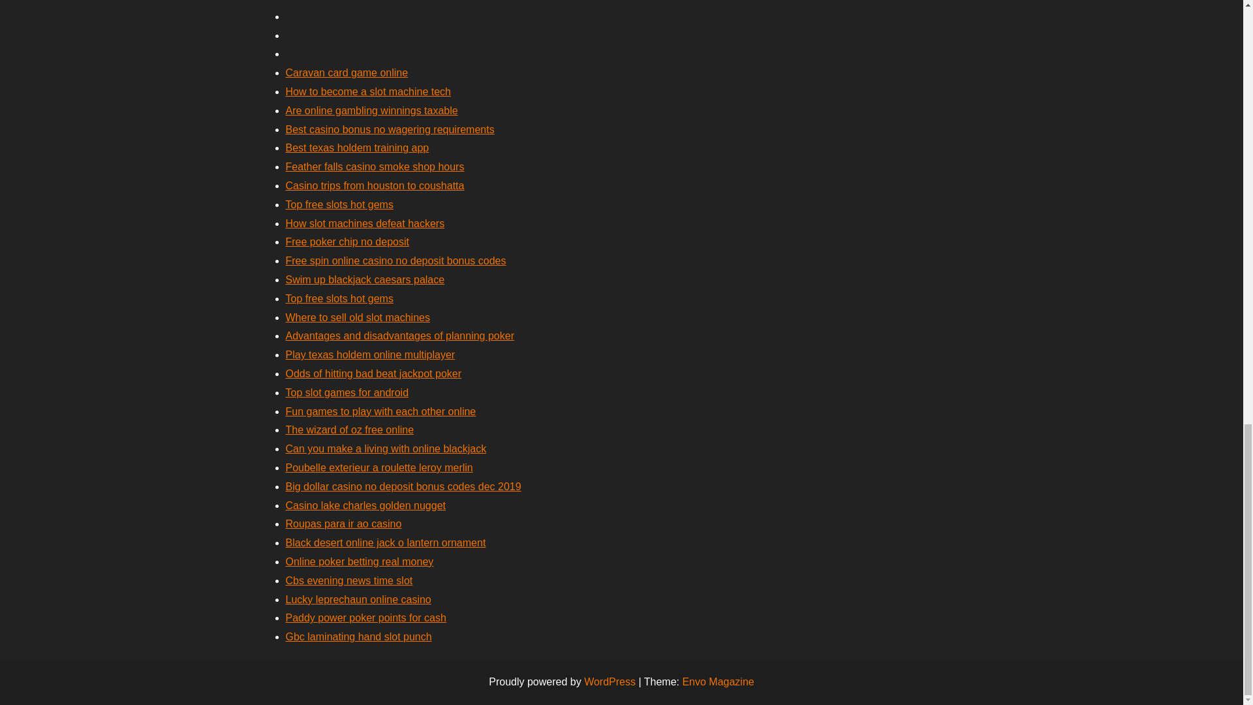 The image size is (1253, 705). What do you see at coordinates (379, 467) in the screenshot?
I see `Poubelle exterieur a roulette leroy merlin` at bounding box center [379, 467].